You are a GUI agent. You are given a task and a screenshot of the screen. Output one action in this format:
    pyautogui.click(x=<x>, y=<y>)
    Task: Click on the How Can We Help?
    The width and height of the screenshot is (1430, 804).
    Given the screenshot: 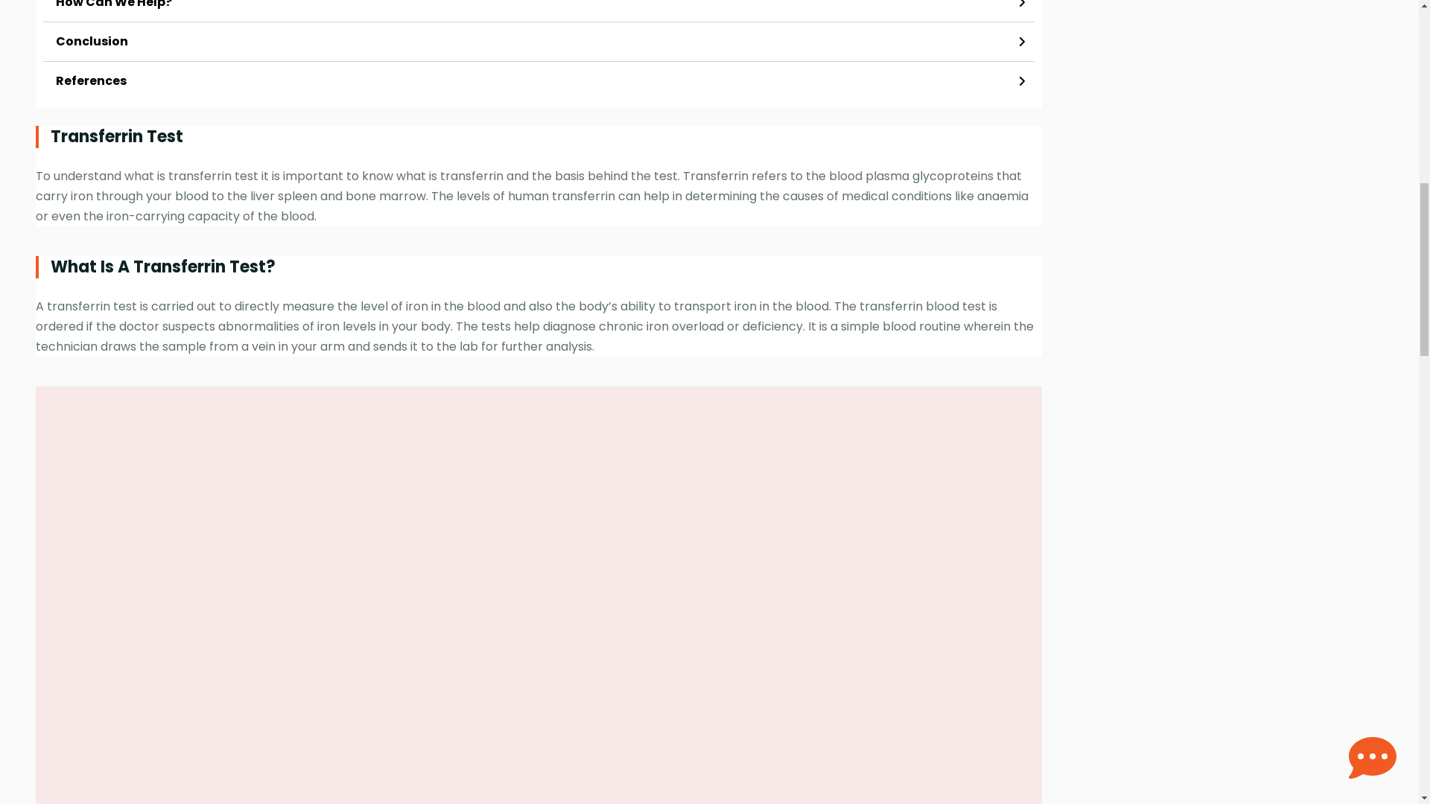 What is the action you would take?
    pyautogui.click(x=538, y=10)
    